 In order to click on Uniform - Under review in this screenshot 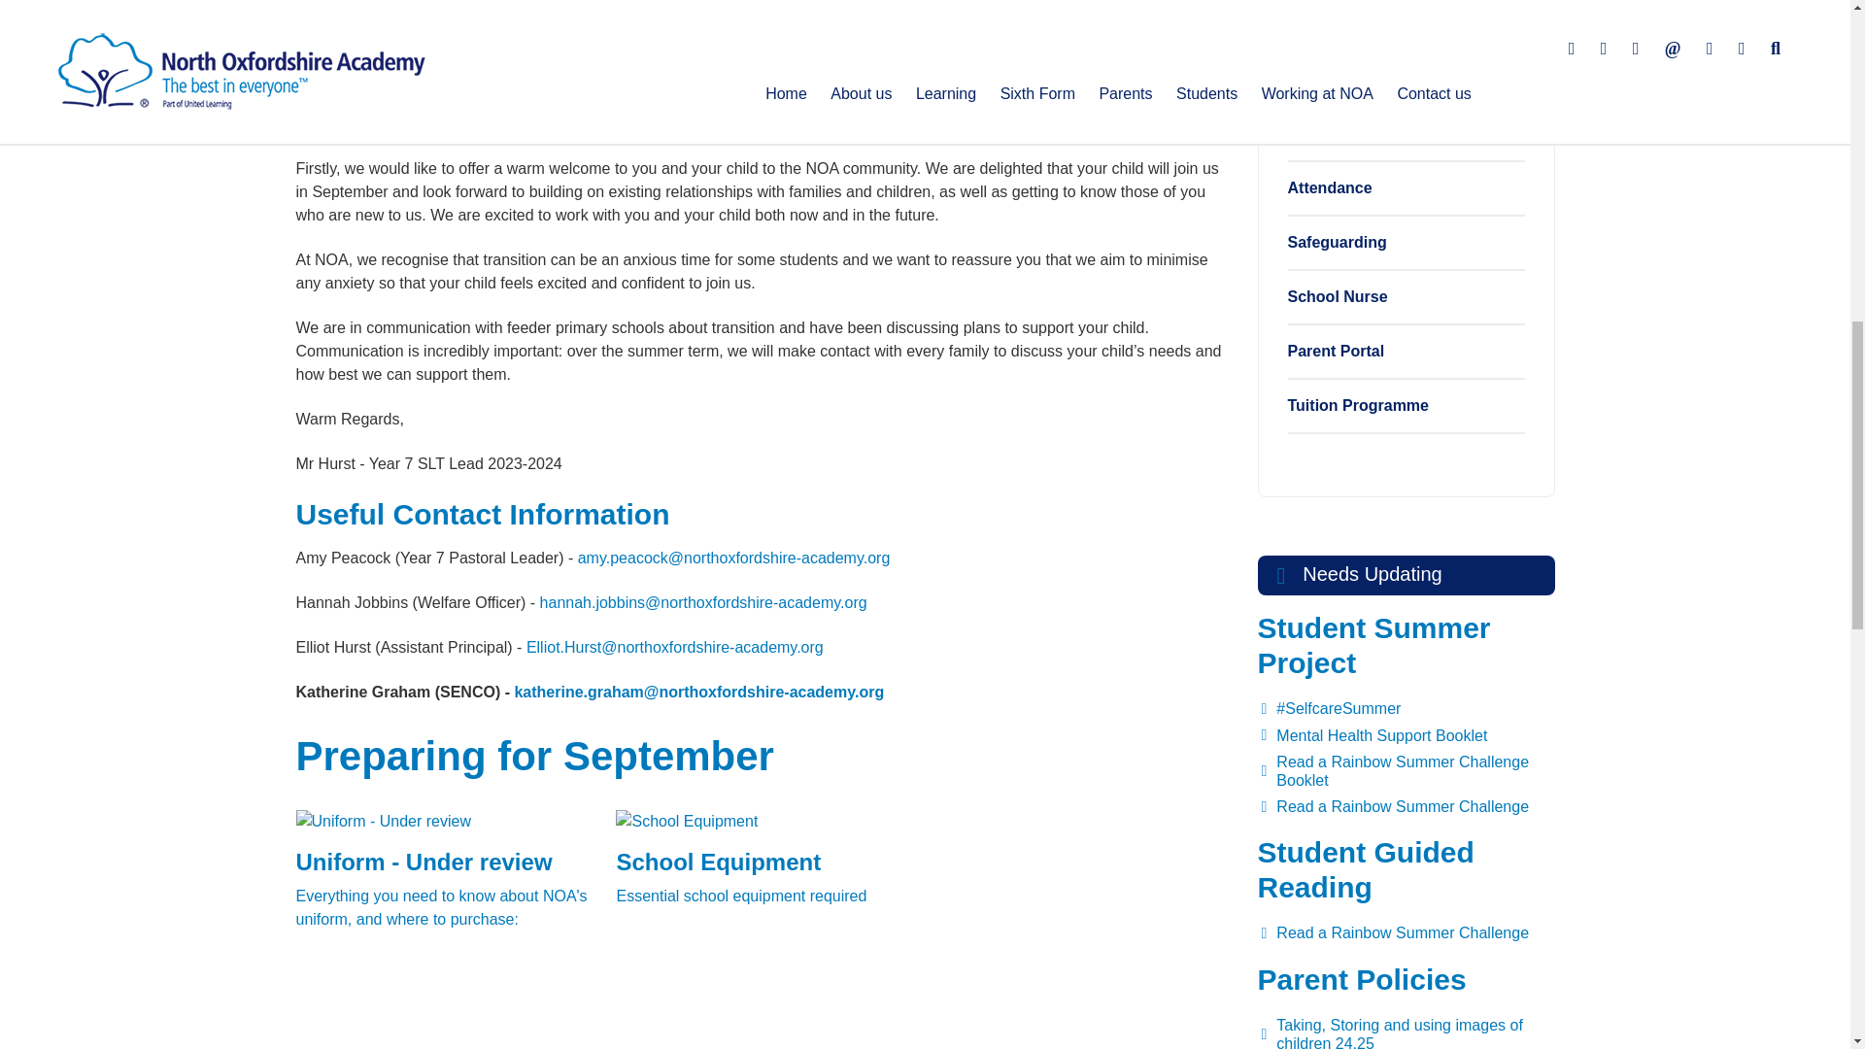, I will do `click(443, 863)`.